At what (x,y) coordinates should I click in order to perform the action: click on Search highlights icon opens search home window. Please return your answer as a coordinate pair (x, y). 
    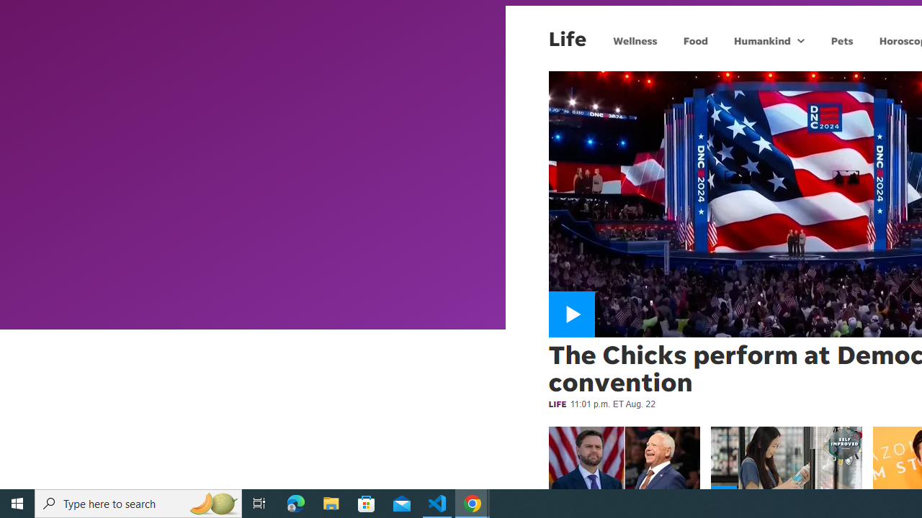
    Looking at the image, I should click on (213, 504).